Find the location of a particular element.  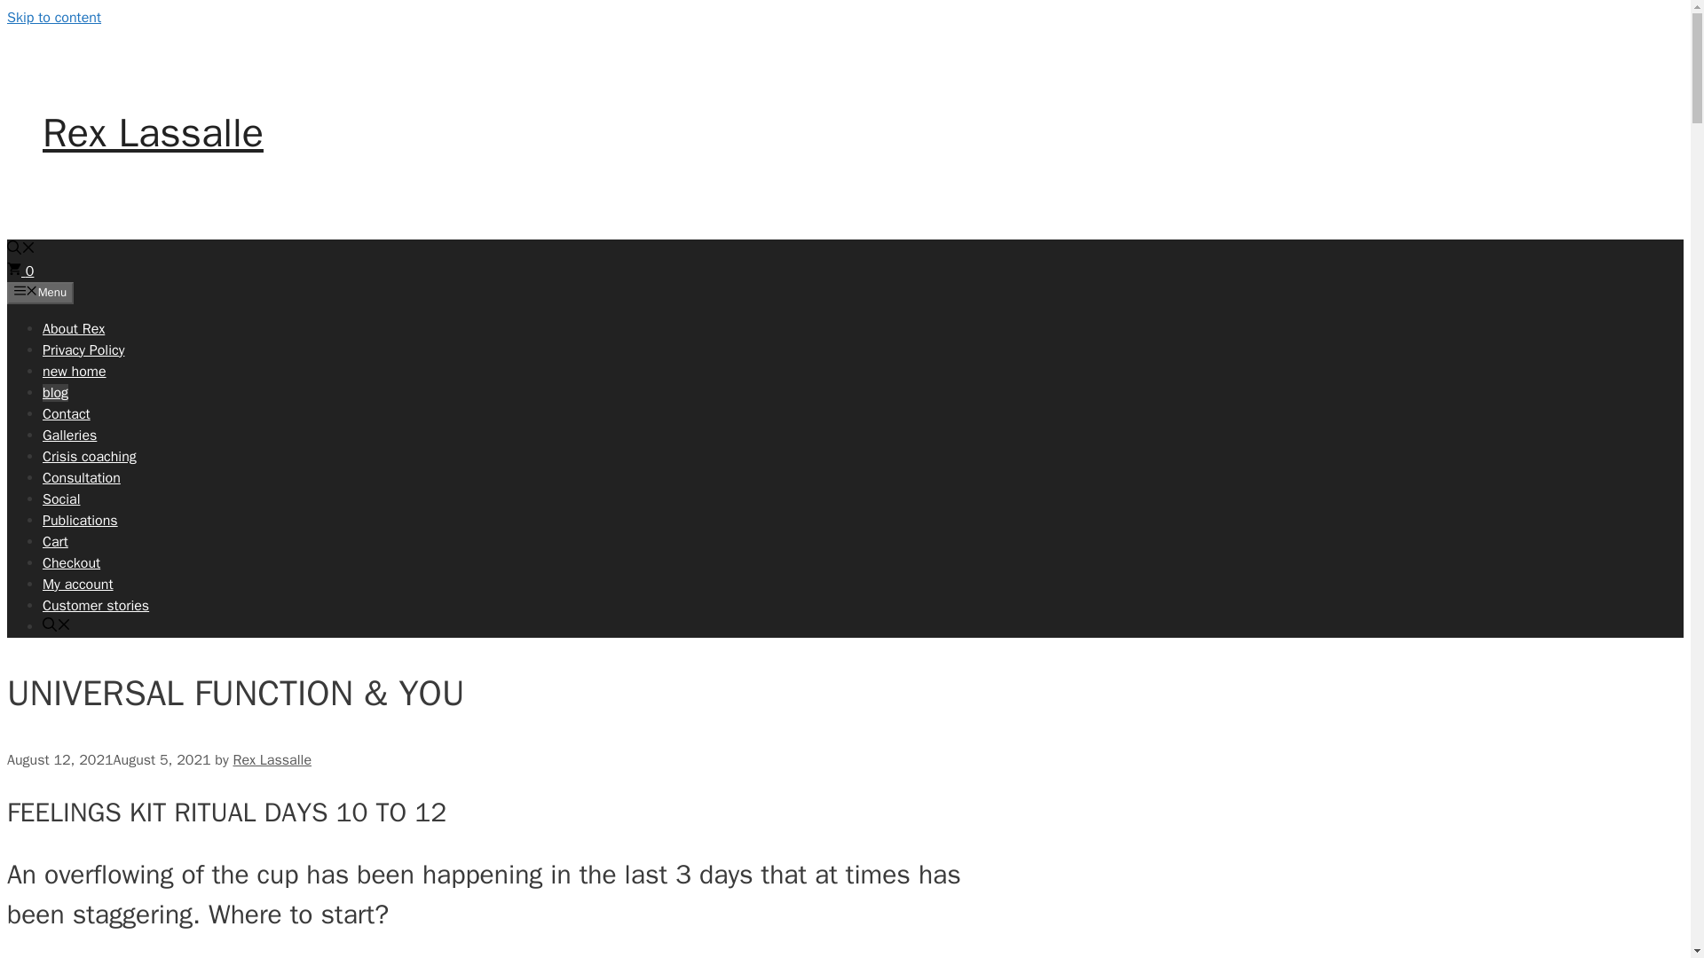

Skip to content is located at coordinates (53, 18).